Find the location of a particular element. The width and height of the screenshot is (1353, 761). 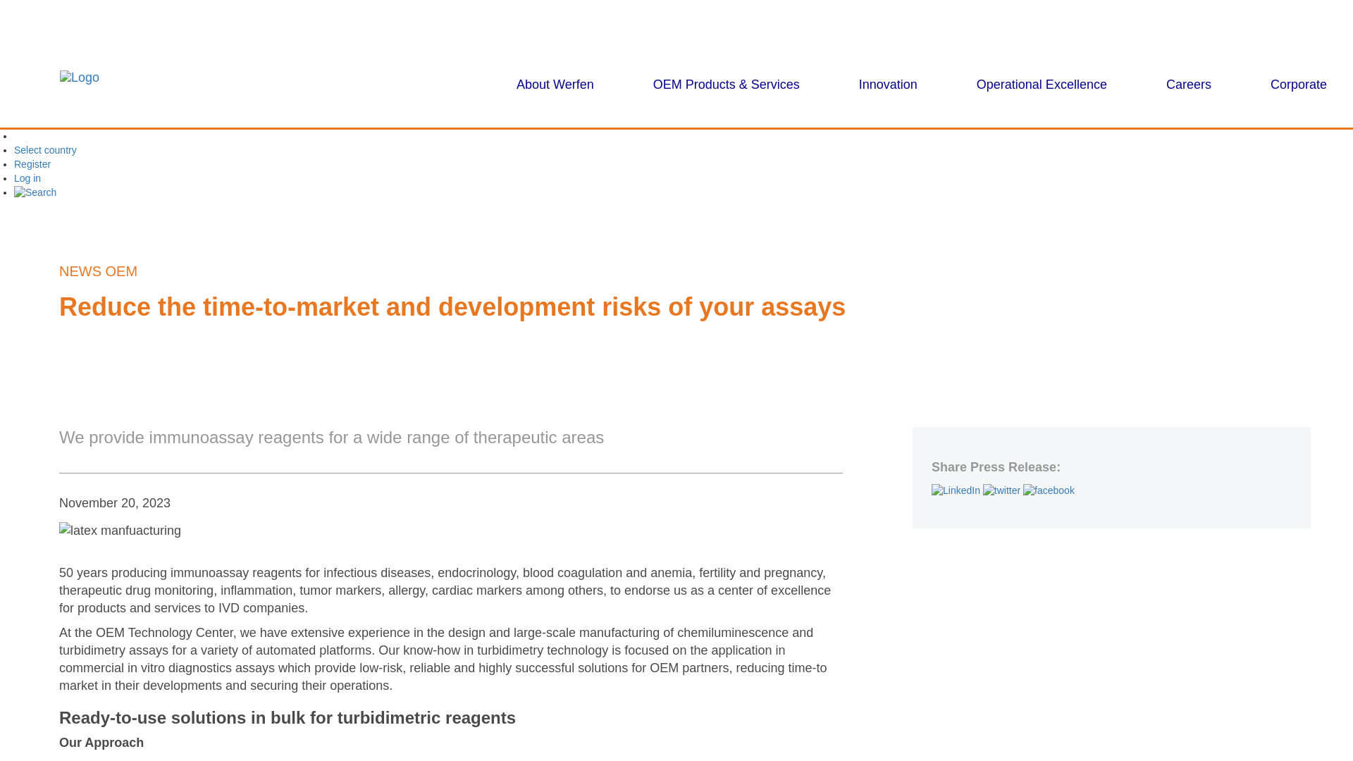

Select country is located at coordinates (45, 150).